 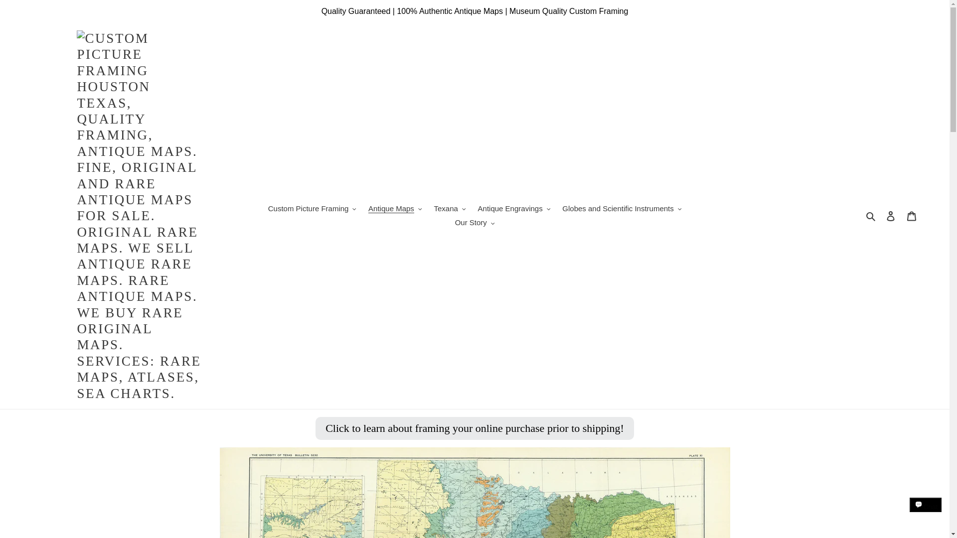 What do you see at coordinates (926, 514) in the screenshot?
I see `Shopify online store chat` at bounding box center [926, 514].